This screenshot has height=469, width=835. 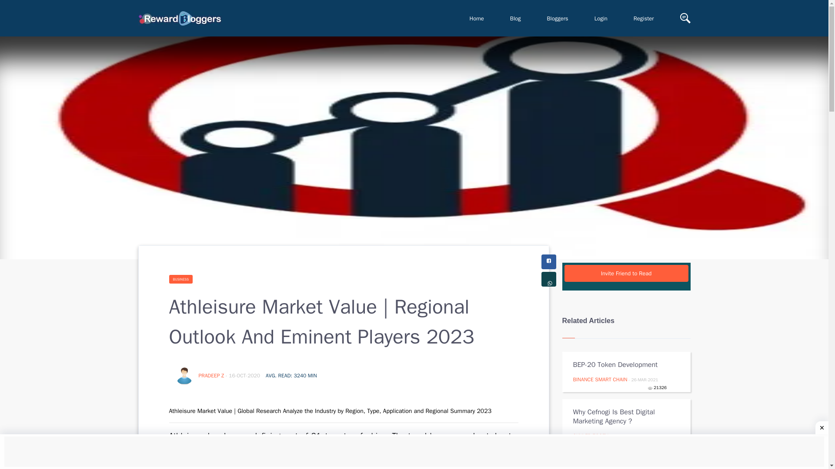 I want to click on BEP-20 Token Development, so click(x=620, y=365).